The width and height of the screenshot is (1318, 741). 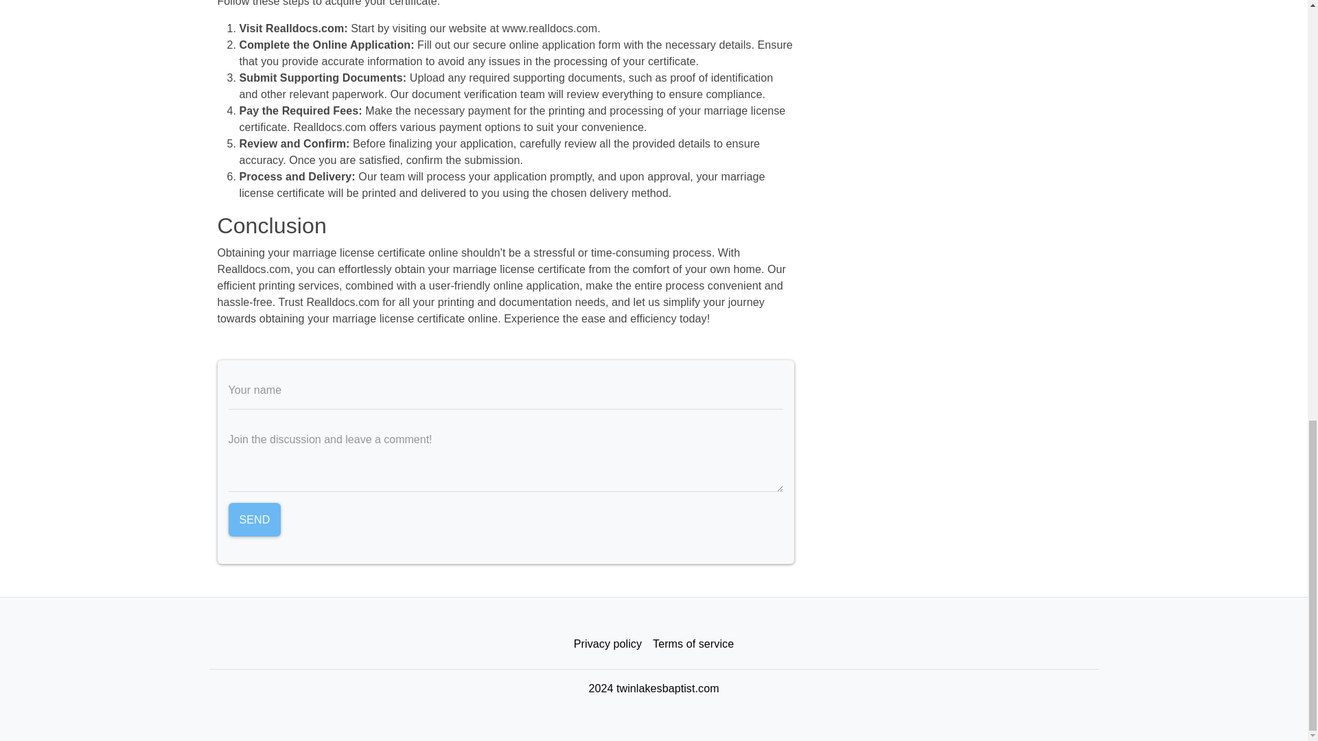 I want to click on Terms of service, so click(x=693, y=644).